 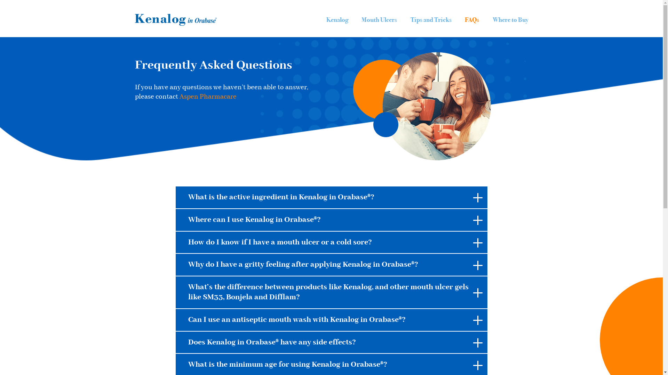 What do you see at coordinates (472, 20) in the screenshot?
I see `FAQs` at bounding box center [472, 20].